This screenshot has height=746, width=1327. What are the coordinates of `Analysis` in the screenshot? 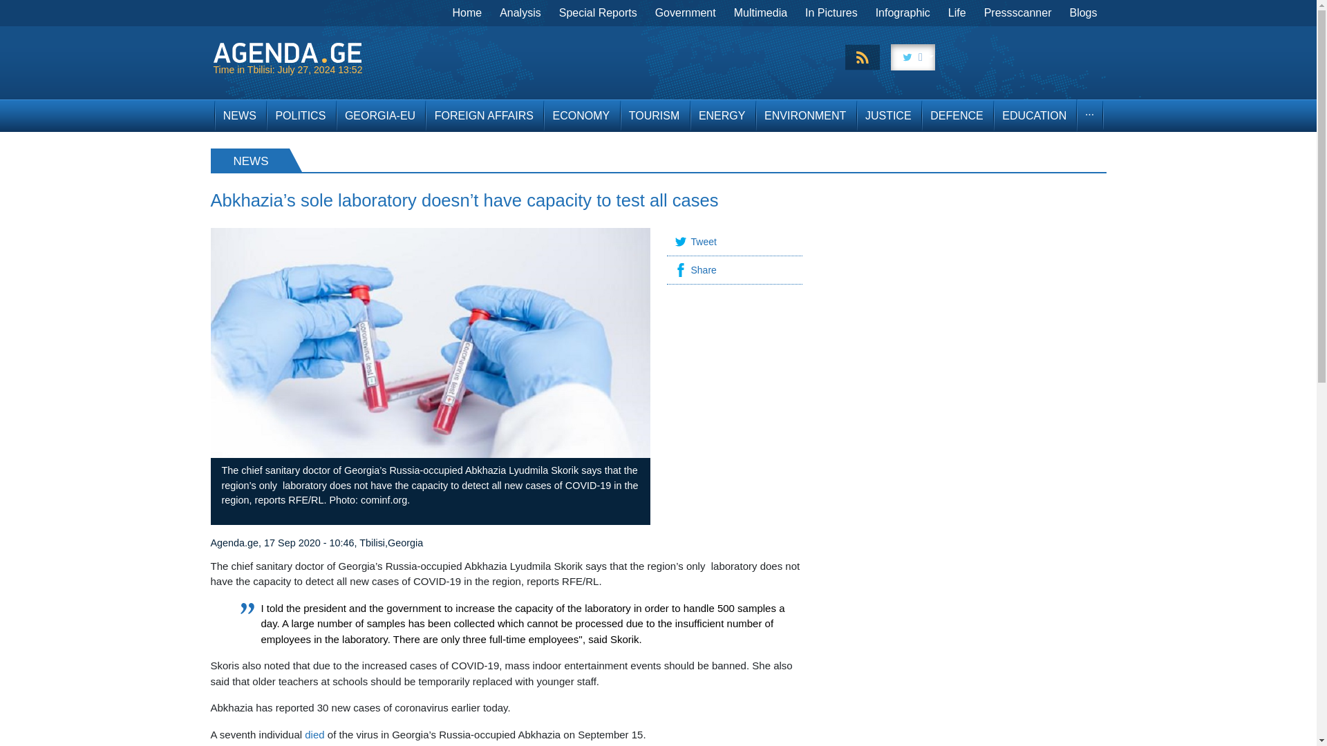 It's located at (520, 12).